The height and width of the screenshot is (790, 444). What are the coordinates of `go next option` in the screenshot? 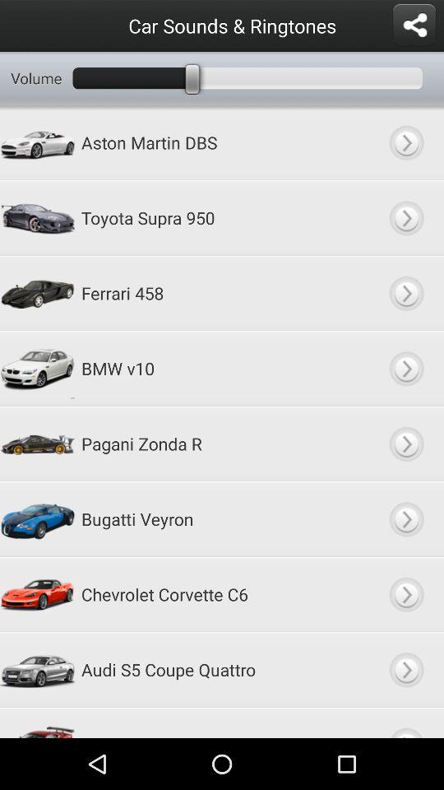 It's located at (406, 293).